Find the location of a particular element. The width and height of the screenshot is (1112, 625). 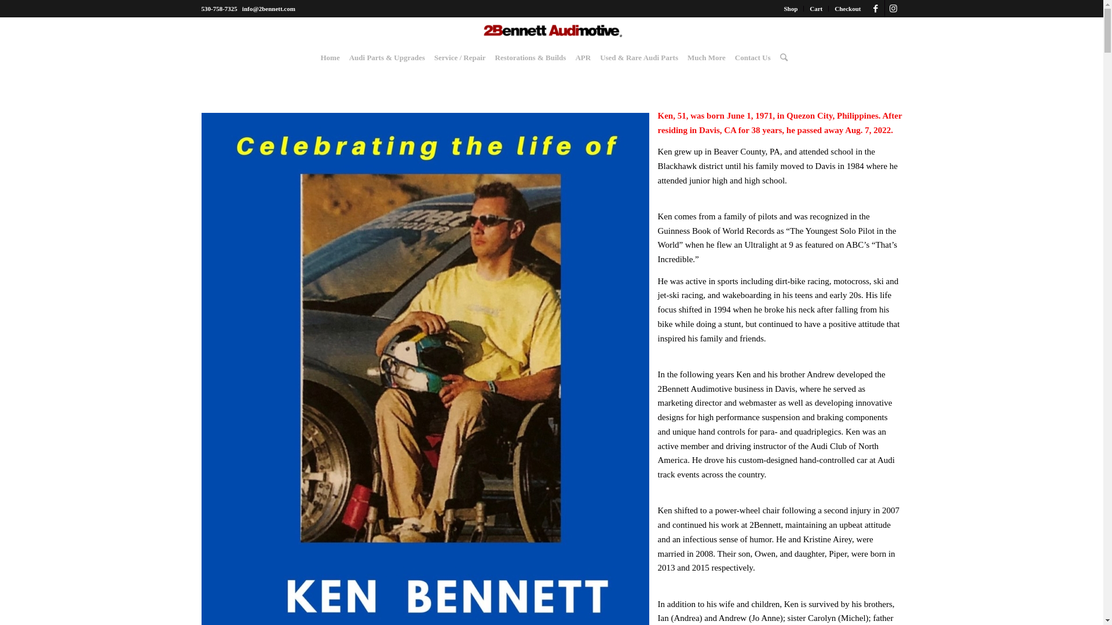

Checkout is located at coordinates (848, 9).